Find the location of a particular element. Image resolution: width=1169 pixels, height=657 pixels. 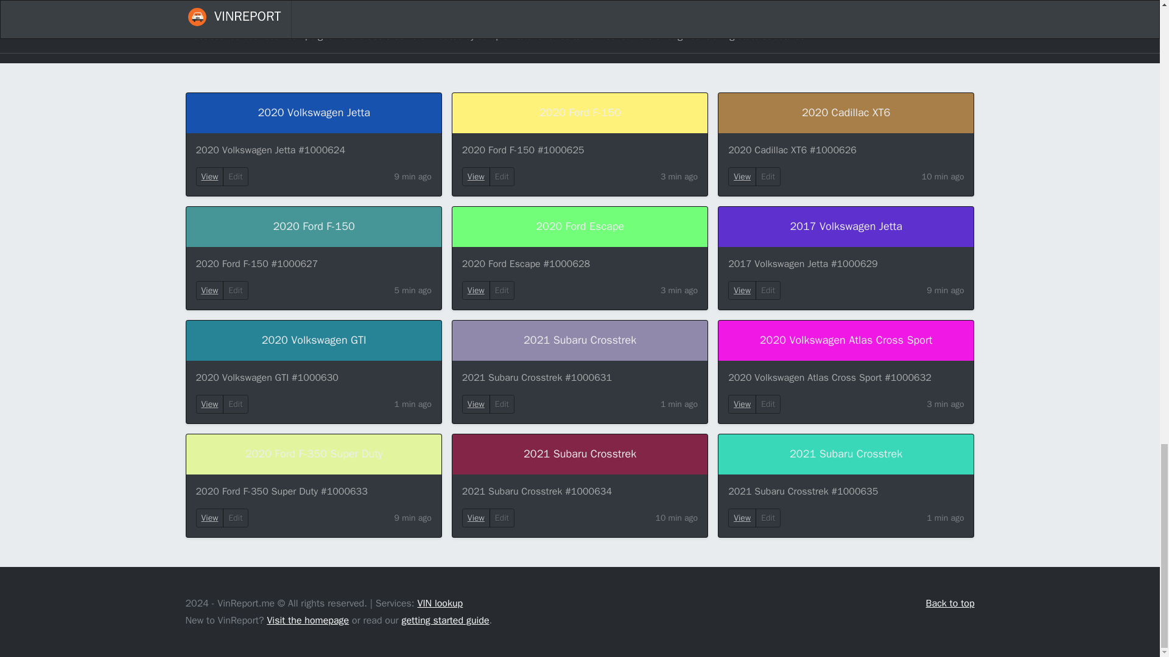

View is located at coordinates (209, 404).